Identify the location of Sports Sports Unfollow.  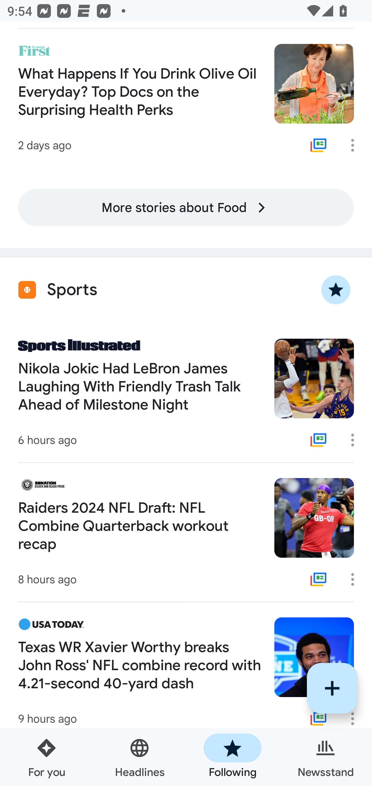
(186, 290).